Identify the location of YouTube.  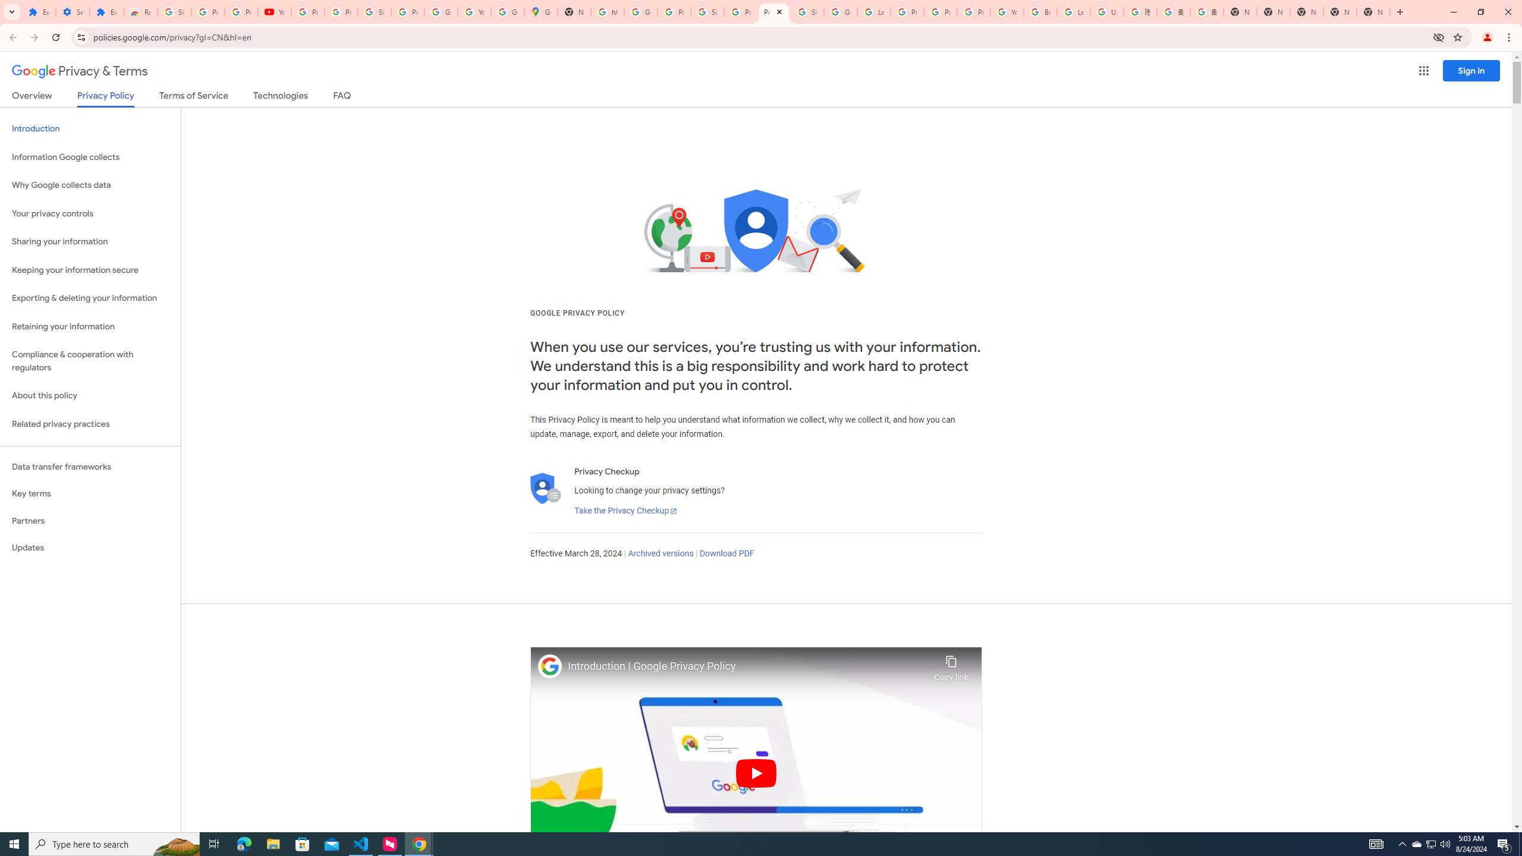
(275, 12).